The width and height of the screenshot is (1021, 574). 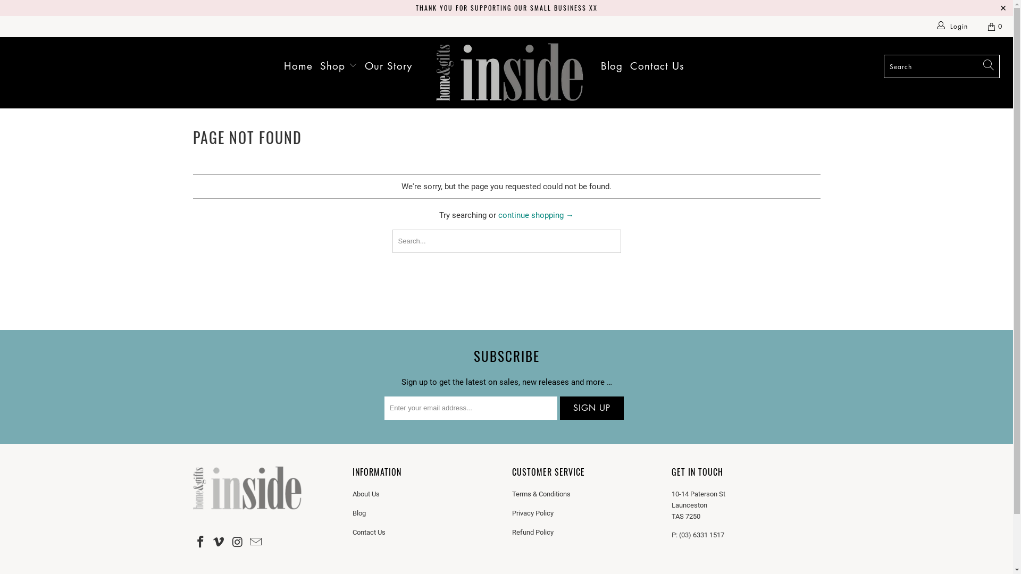 What do you see at coordinates (953, 27) in the screenshot?
I see `Login` at bounding box center [953, 27].